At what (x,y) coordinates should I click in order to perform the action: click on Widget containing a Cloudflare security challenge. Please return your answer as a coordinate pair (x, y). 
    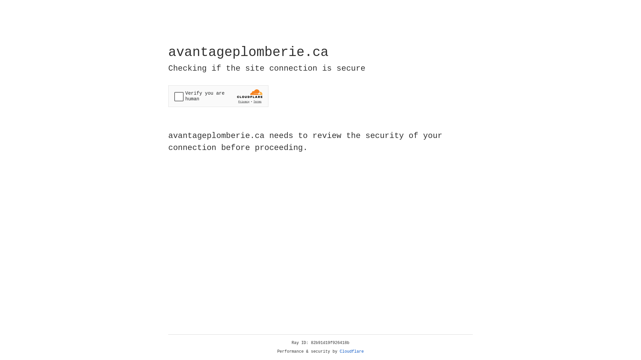
    Looking at the image, I should click on (218, 96).